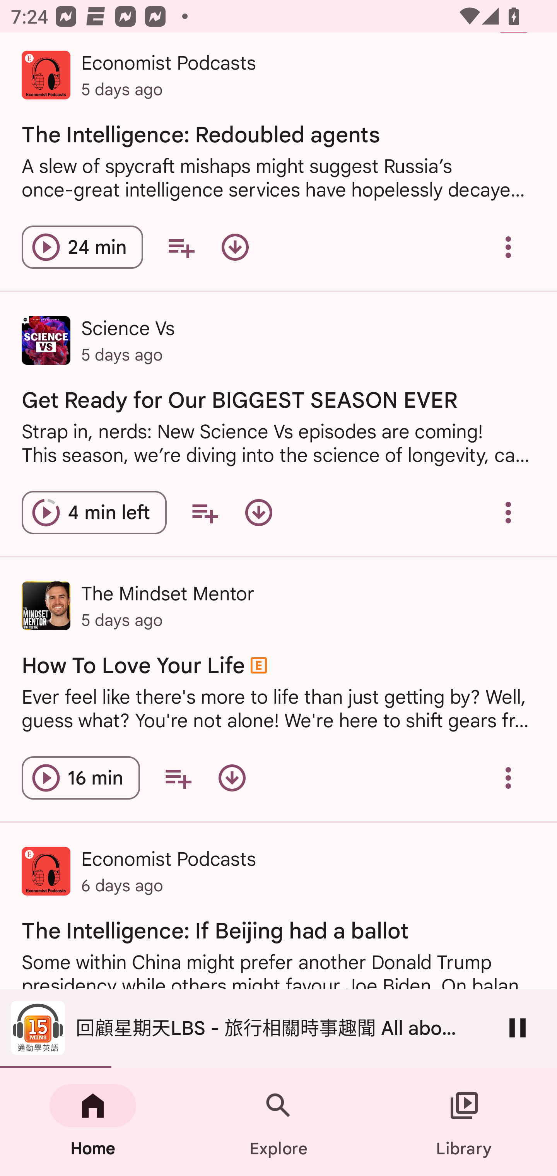  What do you see at coordinates (178, 778) in the screenshot?
I see `Add to your queue` at bounding box center [178, 778].